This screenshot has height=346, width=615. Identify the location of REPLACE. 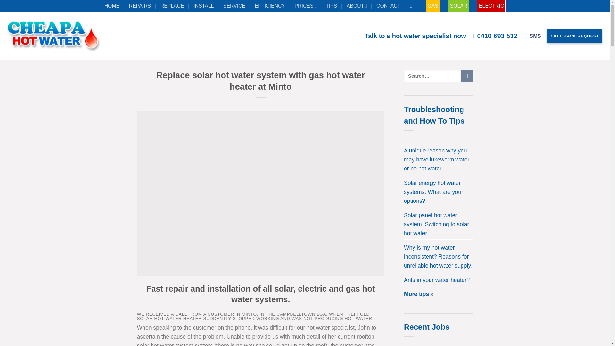
(173, 6).